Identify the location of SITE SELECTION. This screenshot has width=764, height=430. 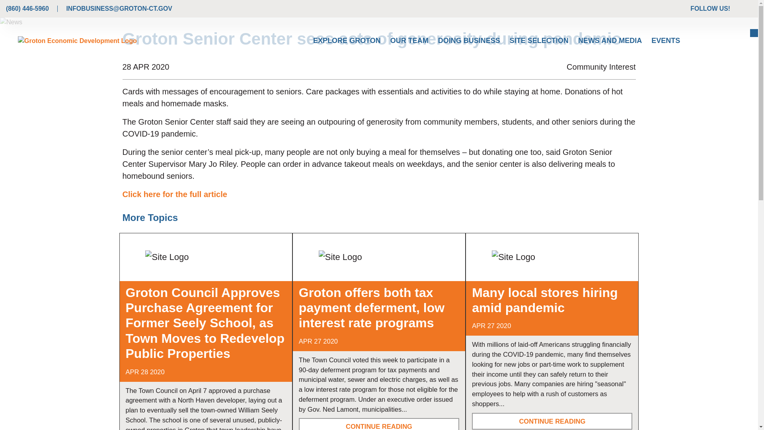
(539, 41).